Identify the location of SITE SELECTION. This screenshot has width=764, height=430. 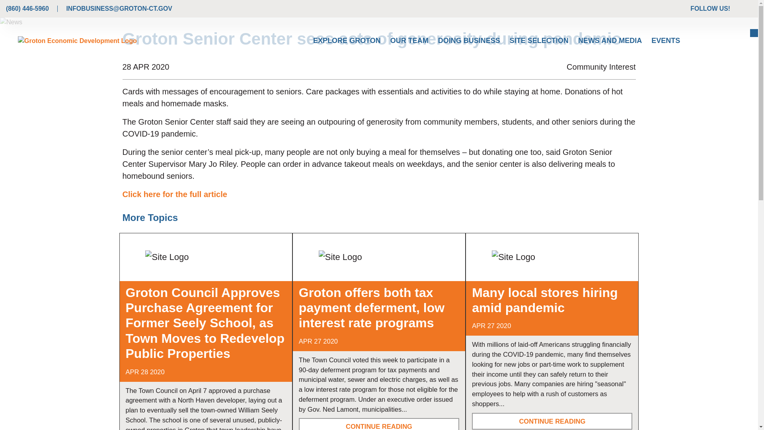
(539, 41).